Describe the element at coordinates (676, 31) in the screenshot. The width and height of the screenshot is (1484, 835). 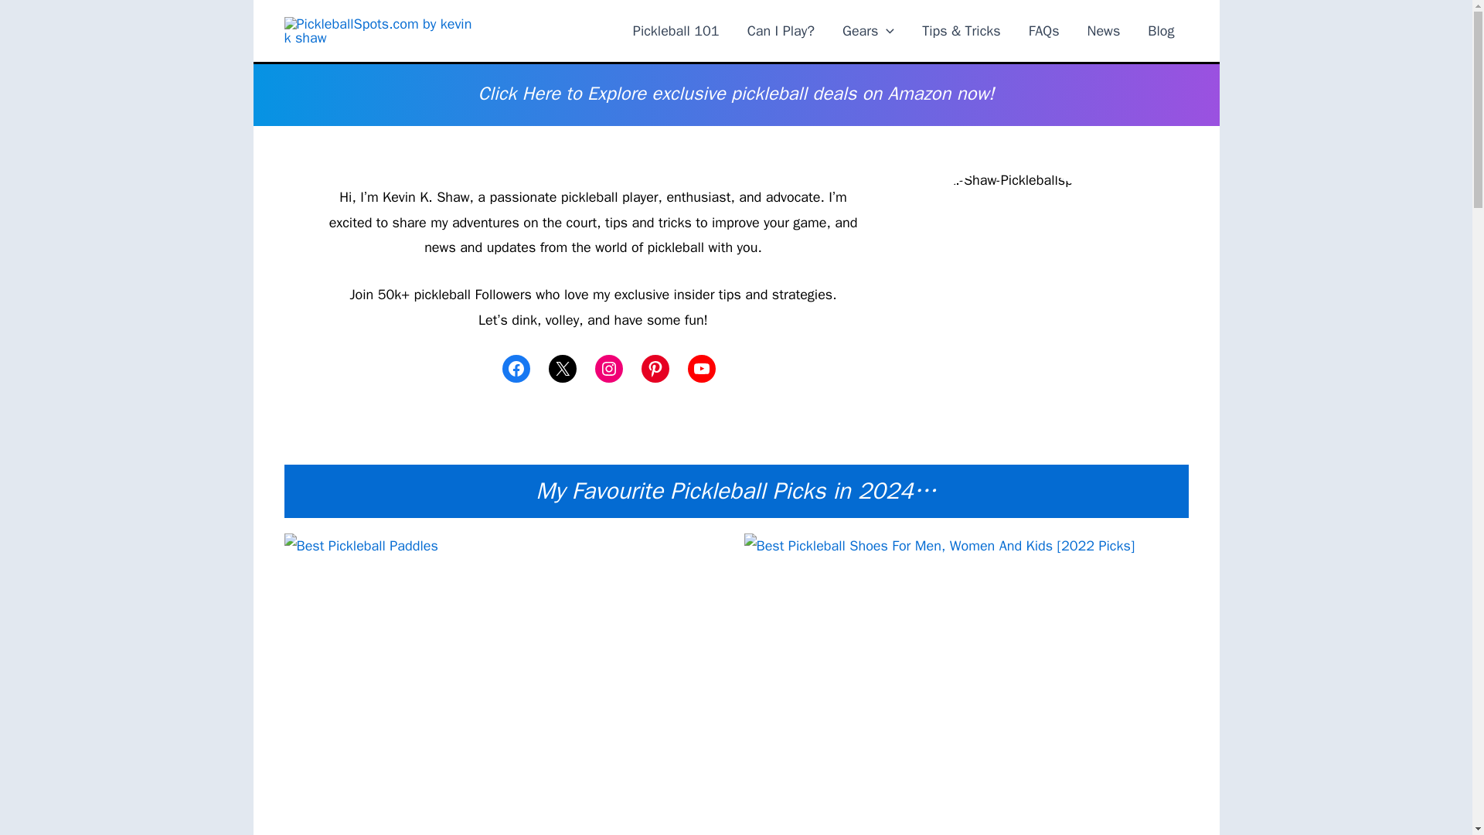
I see `Pickleball 101` at that location.